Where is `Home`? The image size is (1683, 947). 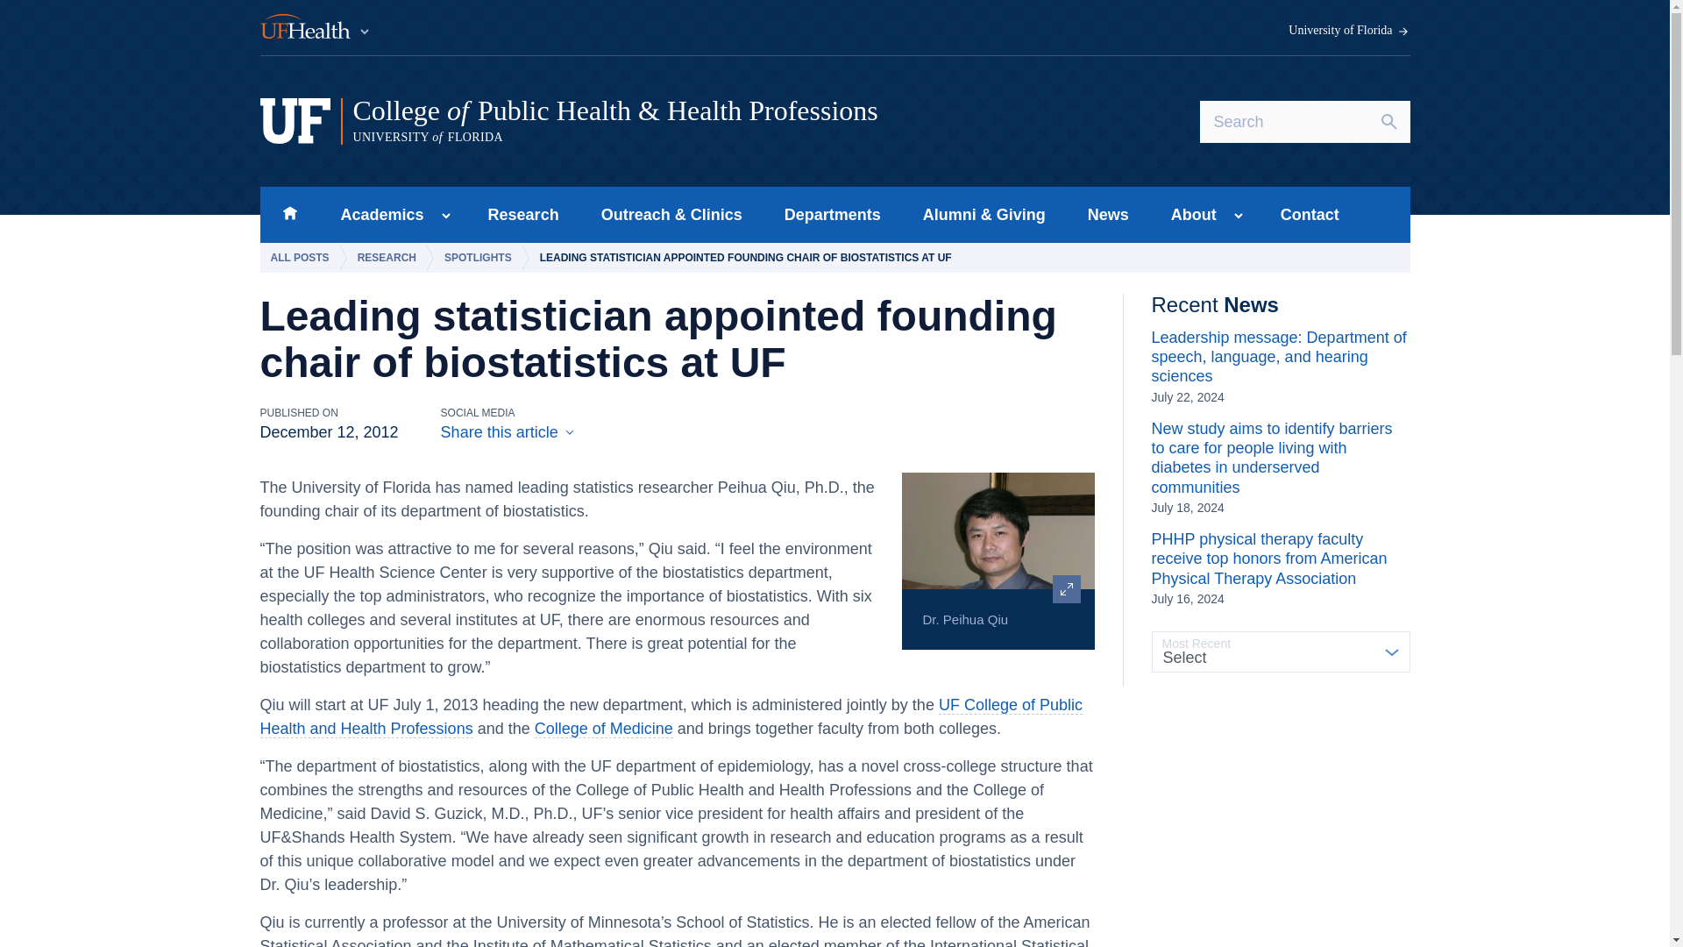 Home is located at coordinates (289, 214).